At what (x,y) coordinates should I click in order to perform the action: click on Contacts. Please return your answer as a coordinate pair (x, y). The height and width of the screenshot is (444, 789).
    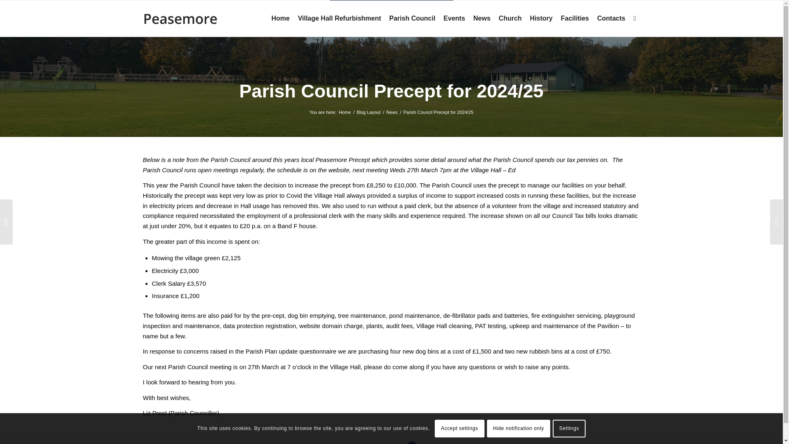
    Looking at the image, I should click on (611, 18).